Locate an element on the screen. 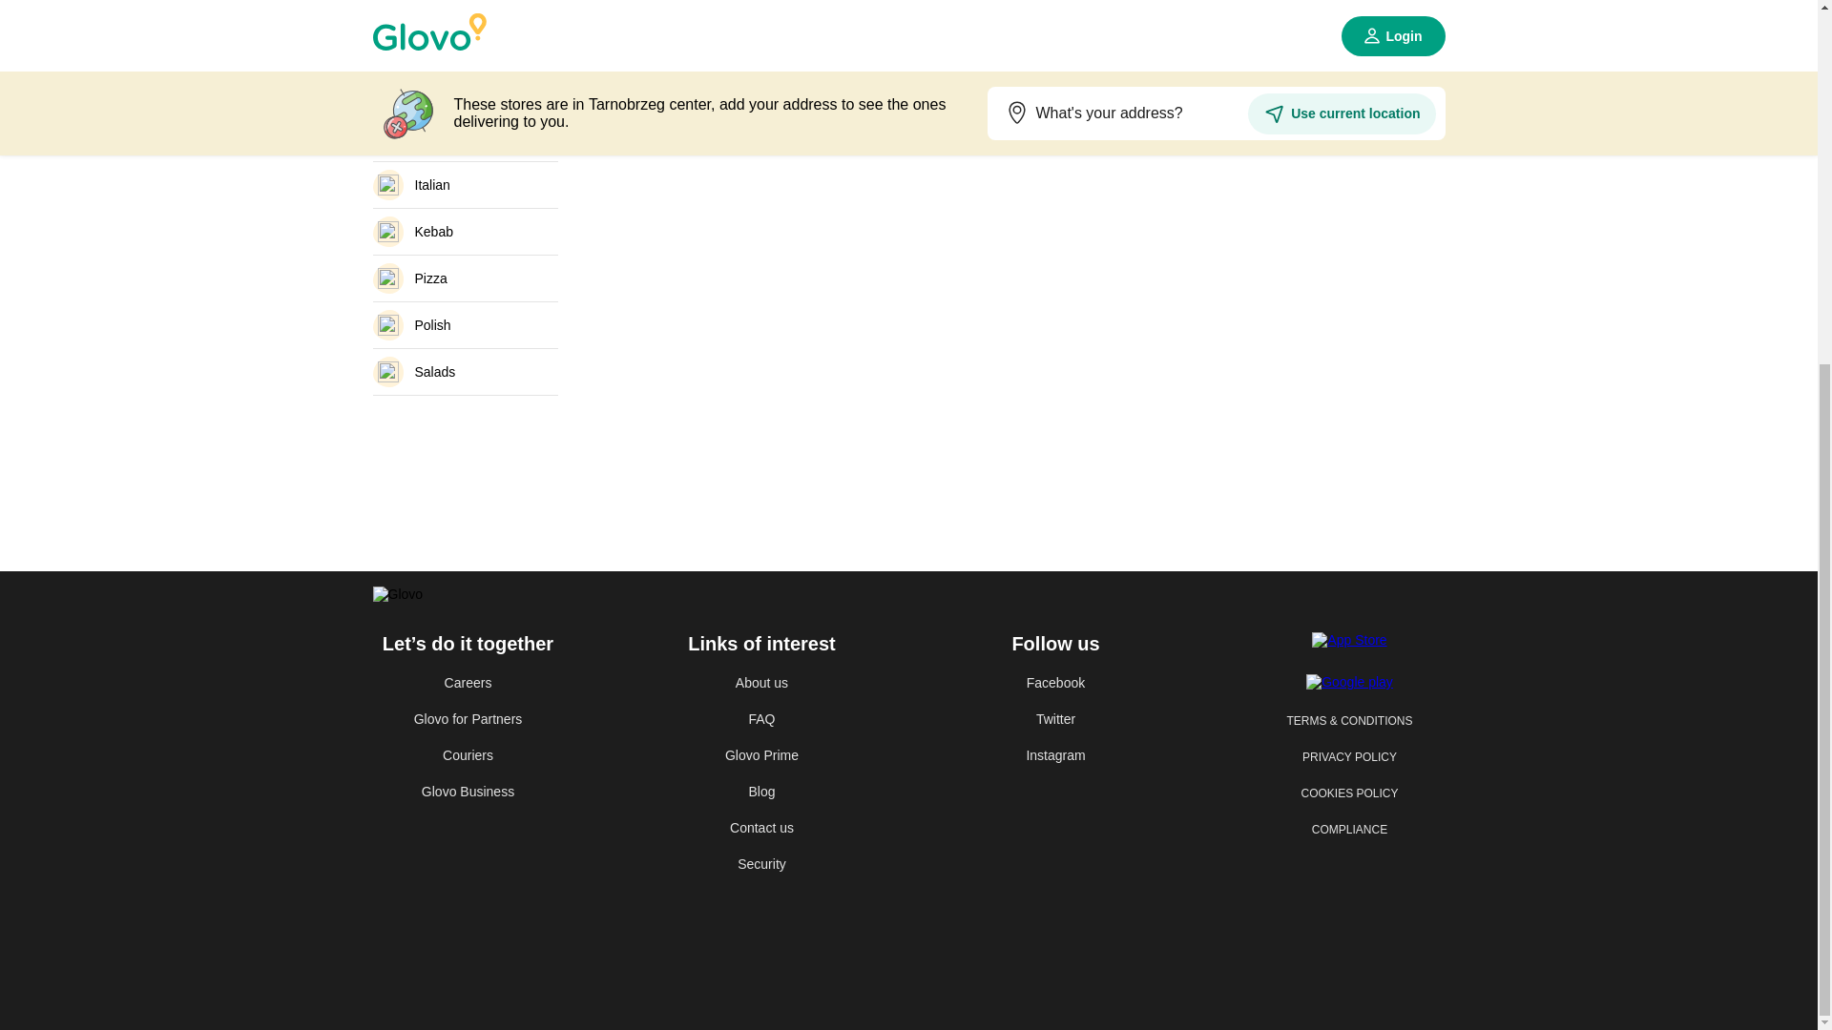 This screenshot has width=1832, height=1030. Glovo for Partners is located at coordinates (467, 719).